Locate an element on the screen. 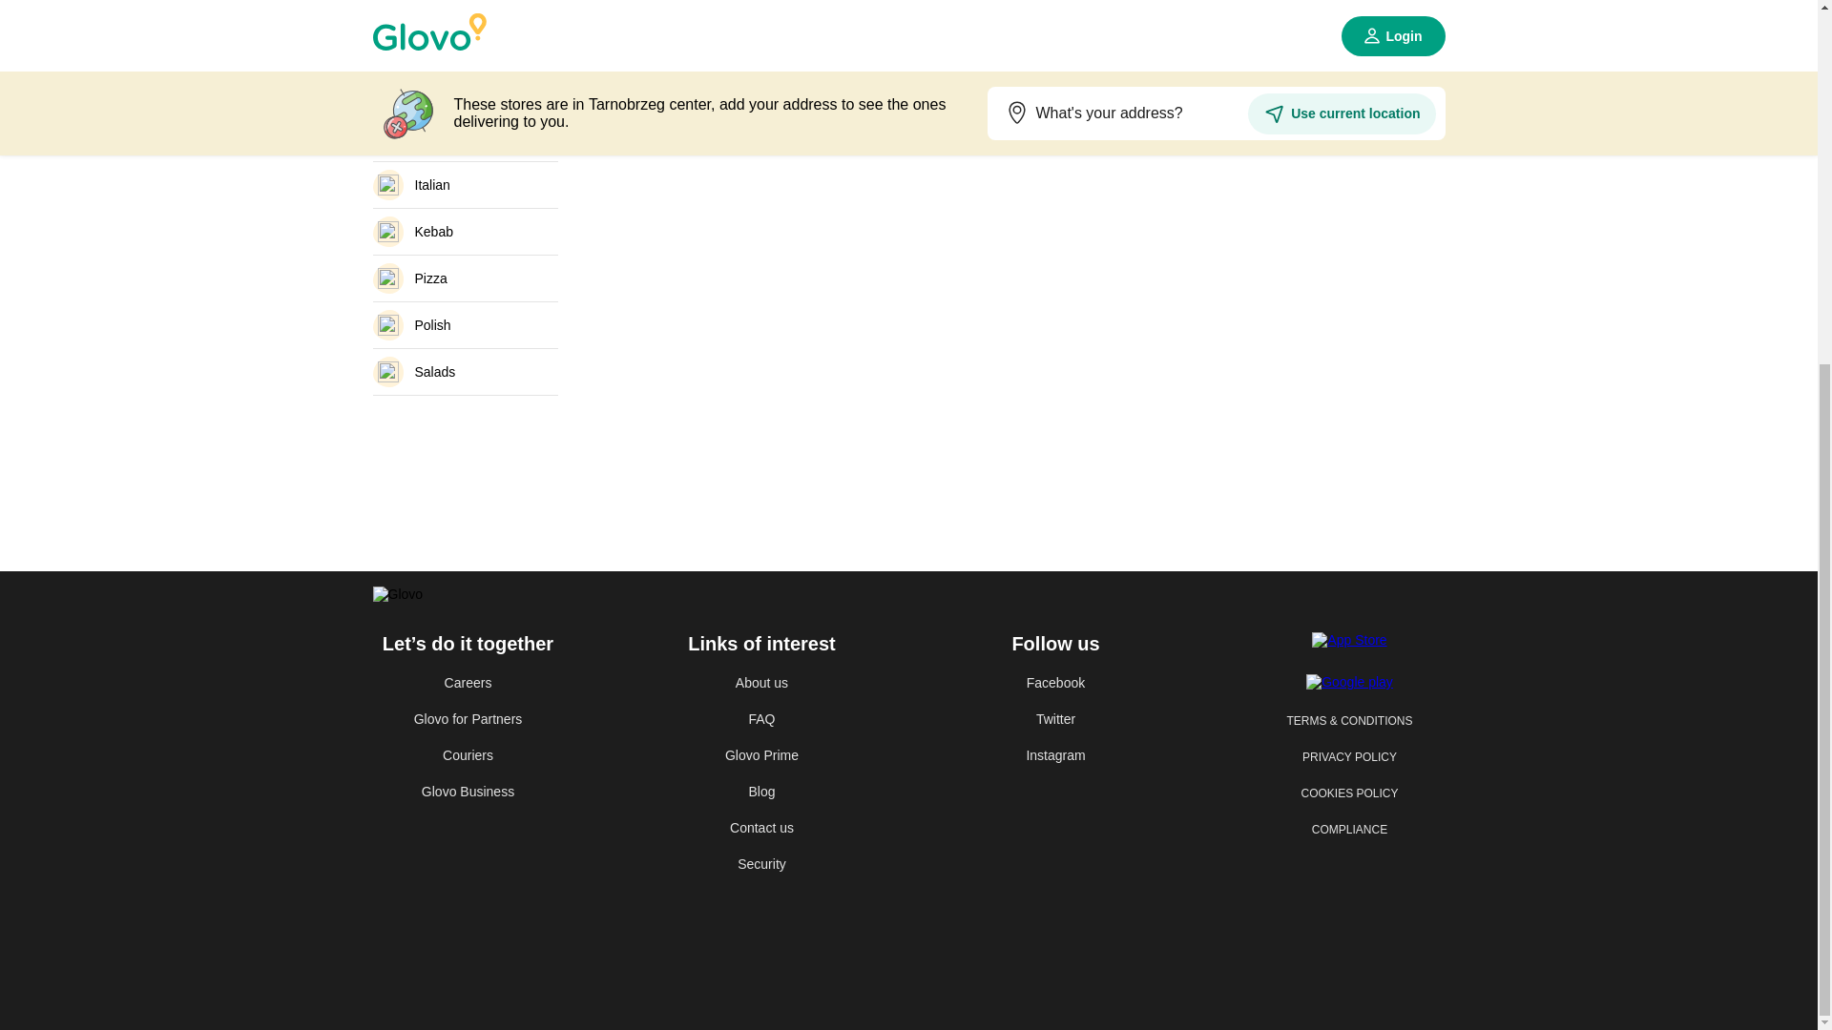 This screenshot has width=1832, height=1030. Glovo for Partners is located at coordinates (467, 719).